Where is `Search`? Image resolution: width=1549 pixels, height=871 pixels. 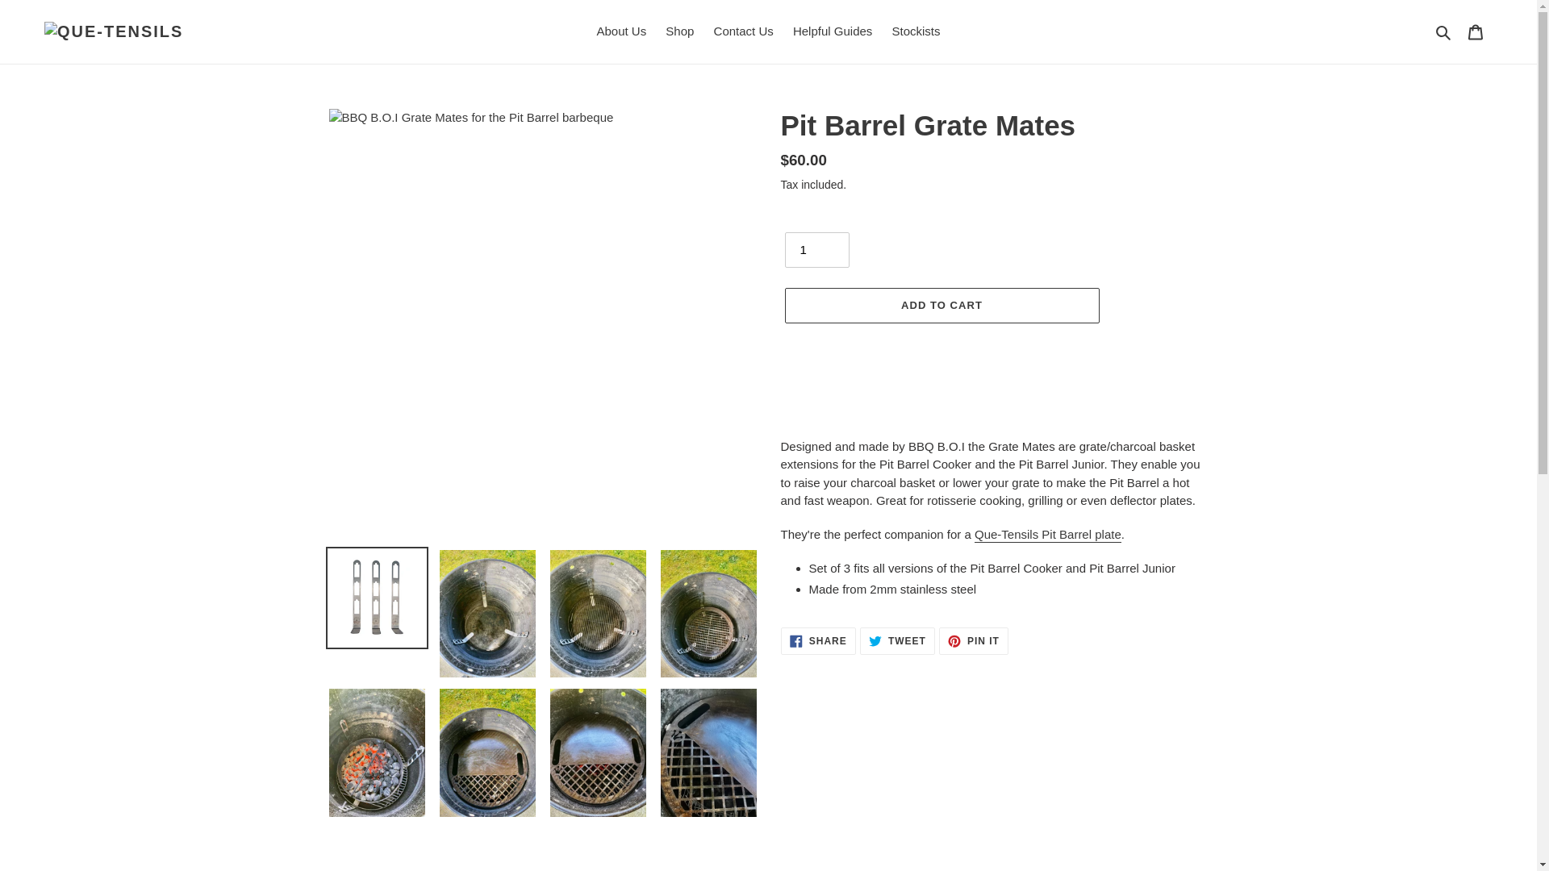 Search is located at coordinates (1444, 31).